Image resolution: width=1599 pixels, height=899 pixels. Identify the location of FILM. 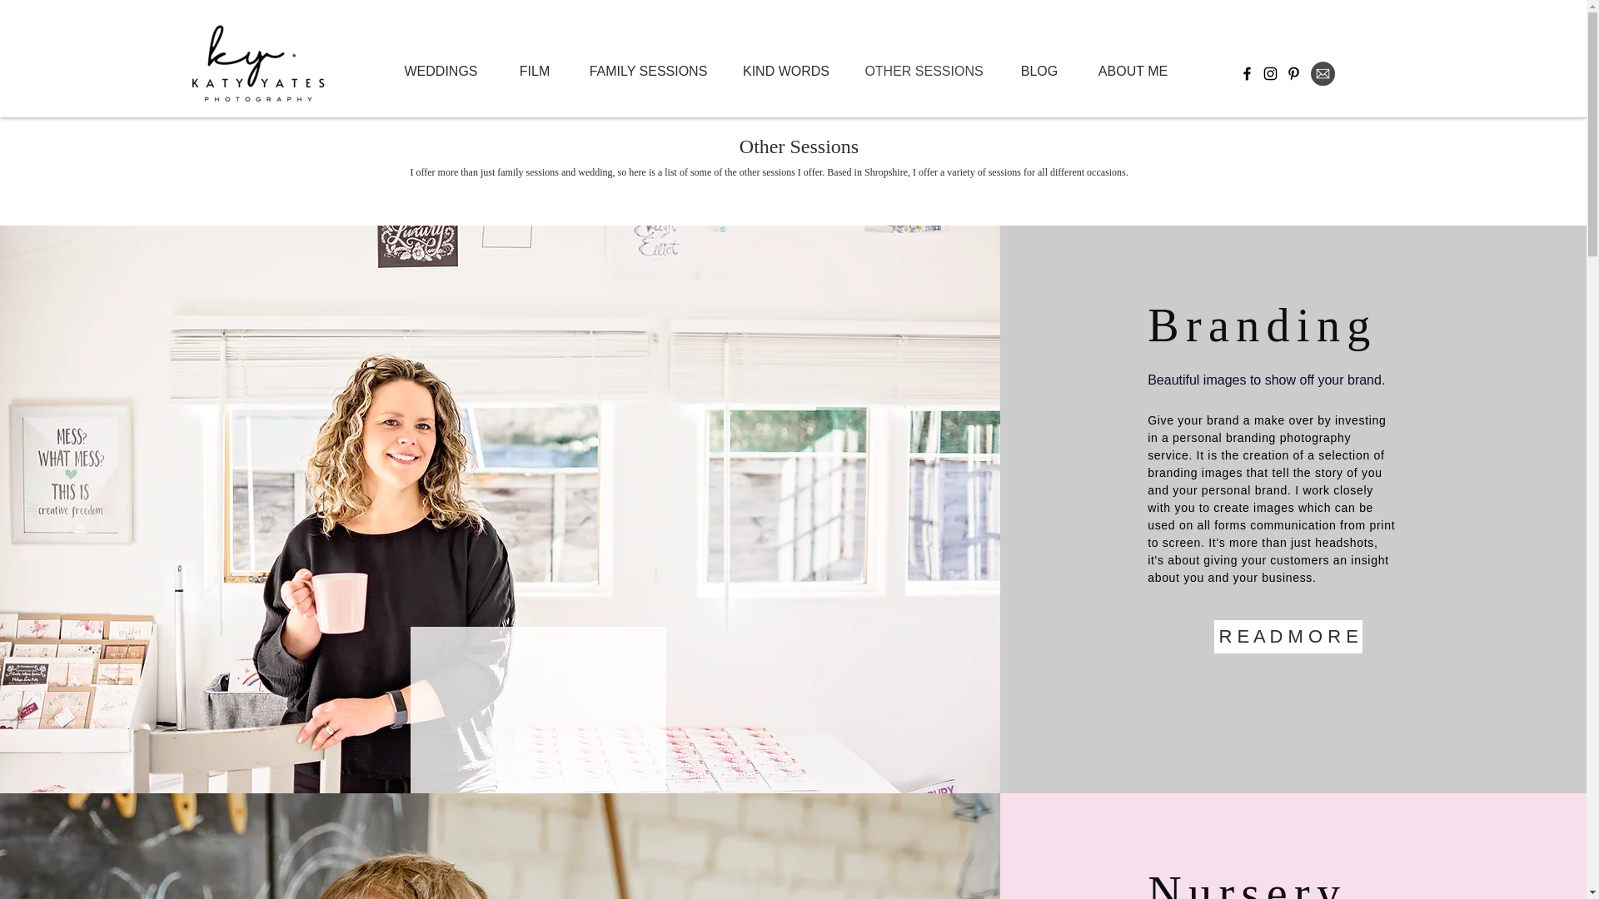
(534, 69).